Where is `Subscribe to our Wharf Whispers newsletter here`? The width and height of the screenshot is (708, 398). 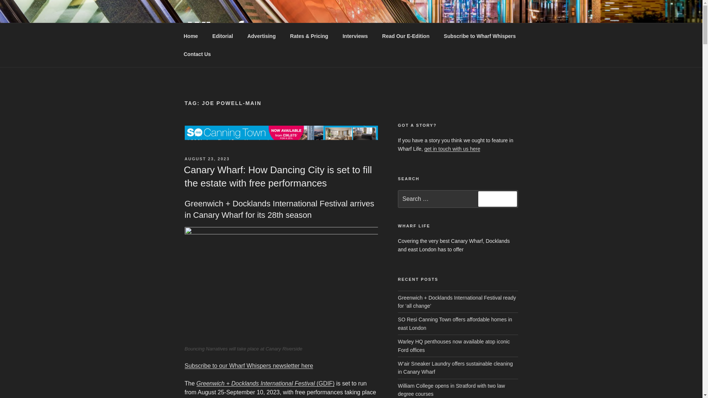
Subscribe to our Wharf Whispers newsletter here is located at coordinates (249, 366).